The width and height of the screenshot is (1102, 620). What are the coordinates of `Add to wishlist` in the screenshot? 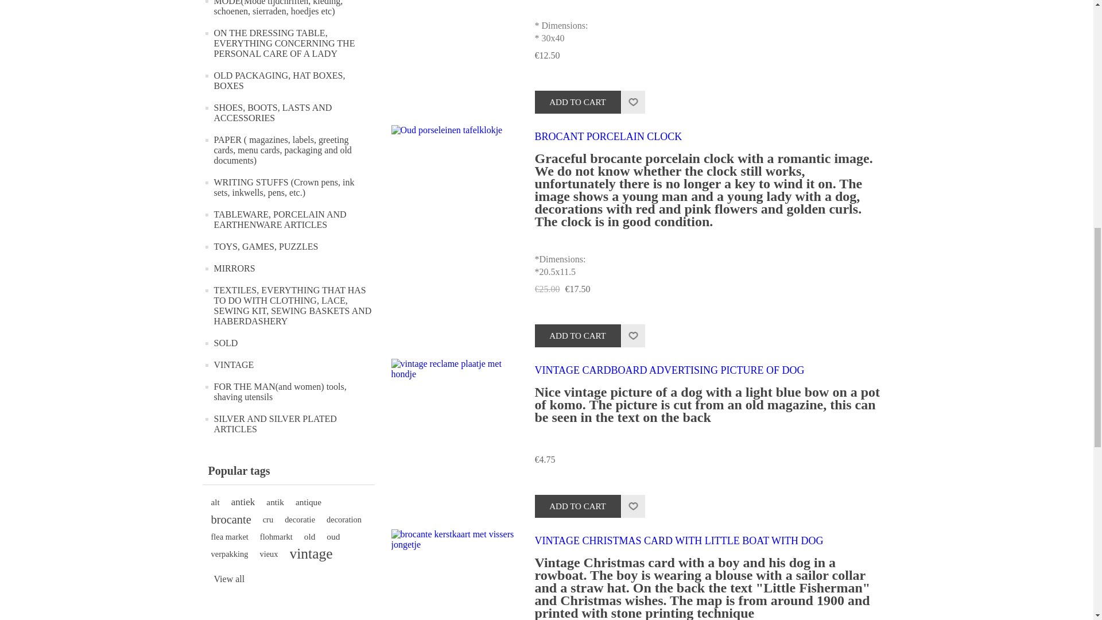 It's located at (633, 102).